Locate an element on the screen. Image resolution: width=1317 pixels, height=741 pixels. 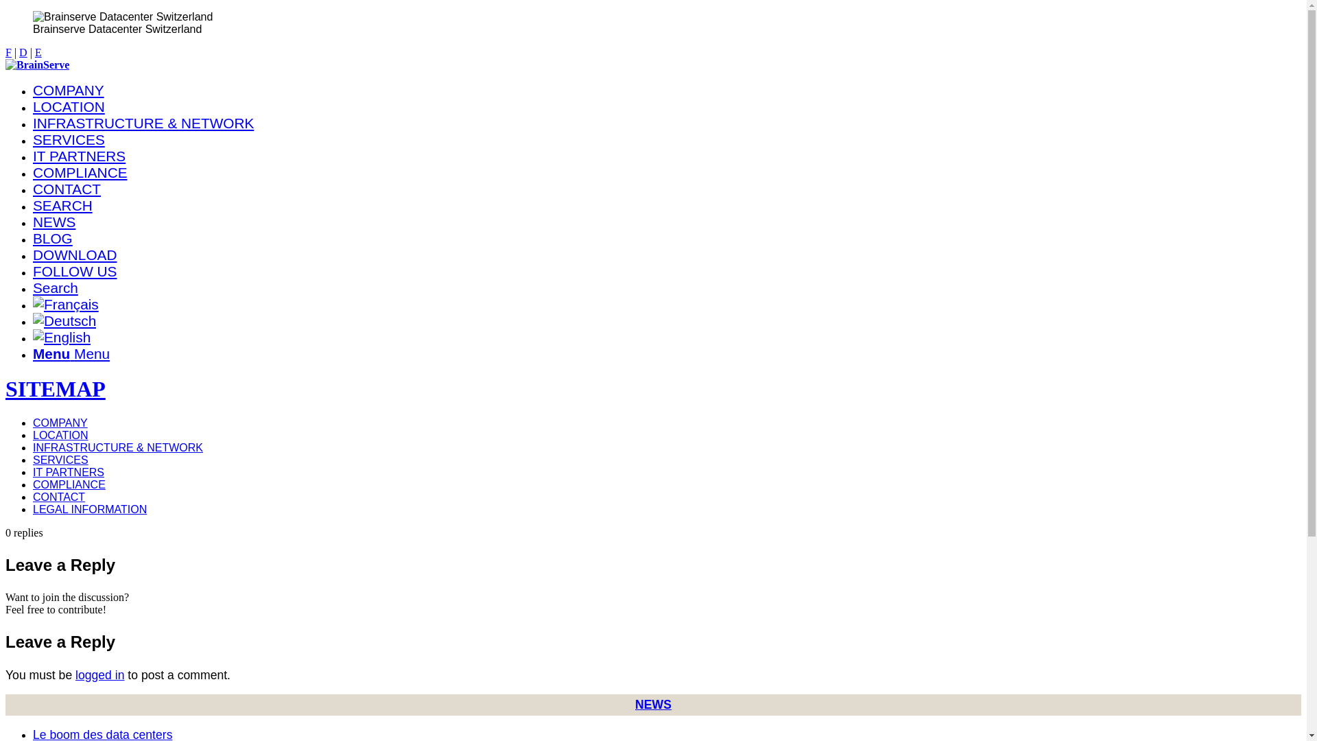
Deutsch is located at coordinates (64, 321).